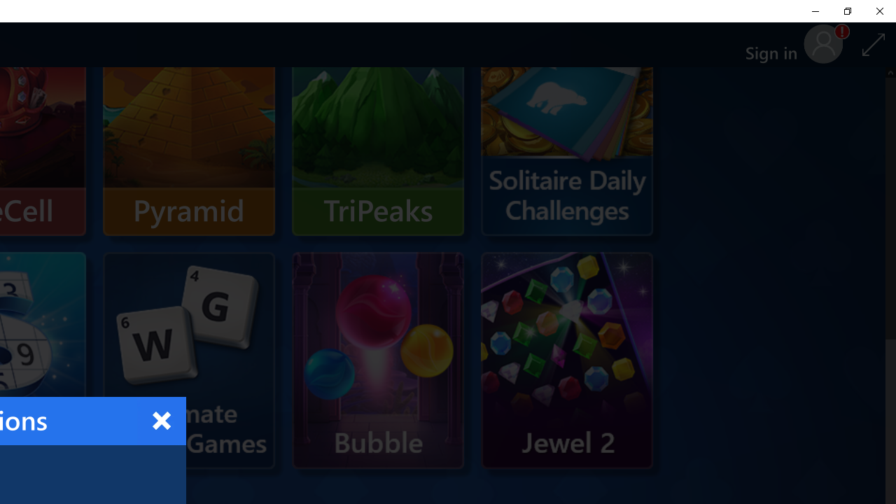  Describe the element at coordinates (815, 11) in the screenshot. I see `Minimize Solitaire & Casual Games` at that location.